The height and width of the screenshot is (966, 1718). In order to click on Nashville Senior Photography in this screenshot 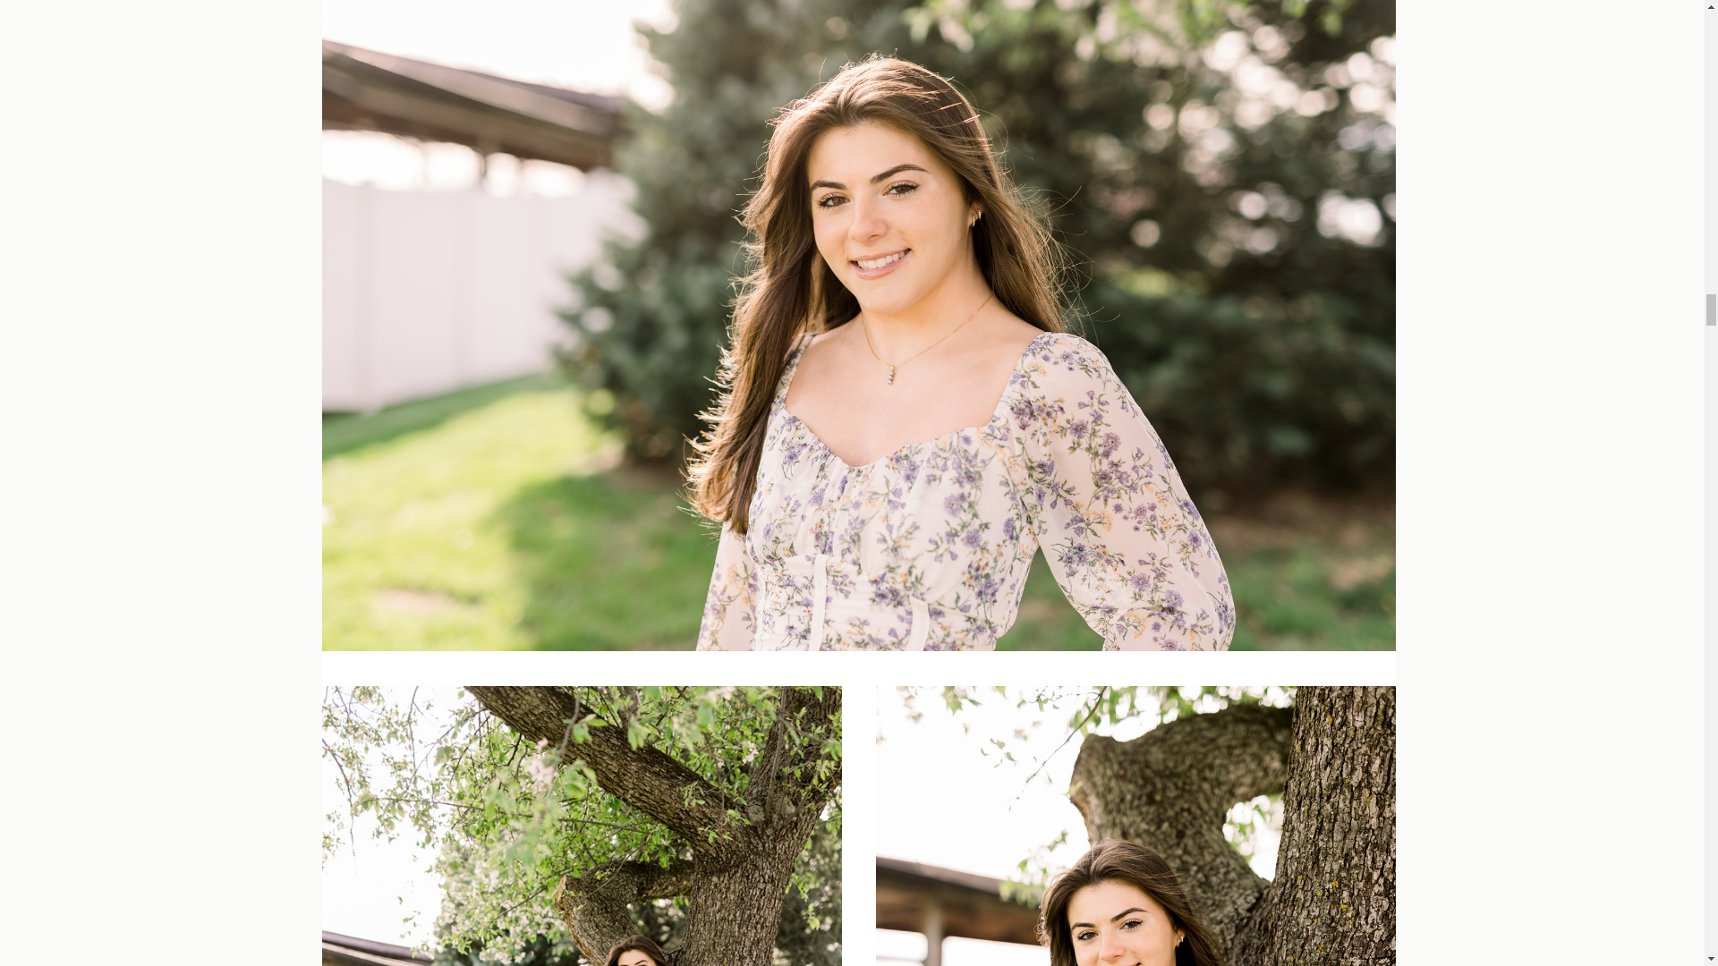, I will do `click(1135, 826)`.